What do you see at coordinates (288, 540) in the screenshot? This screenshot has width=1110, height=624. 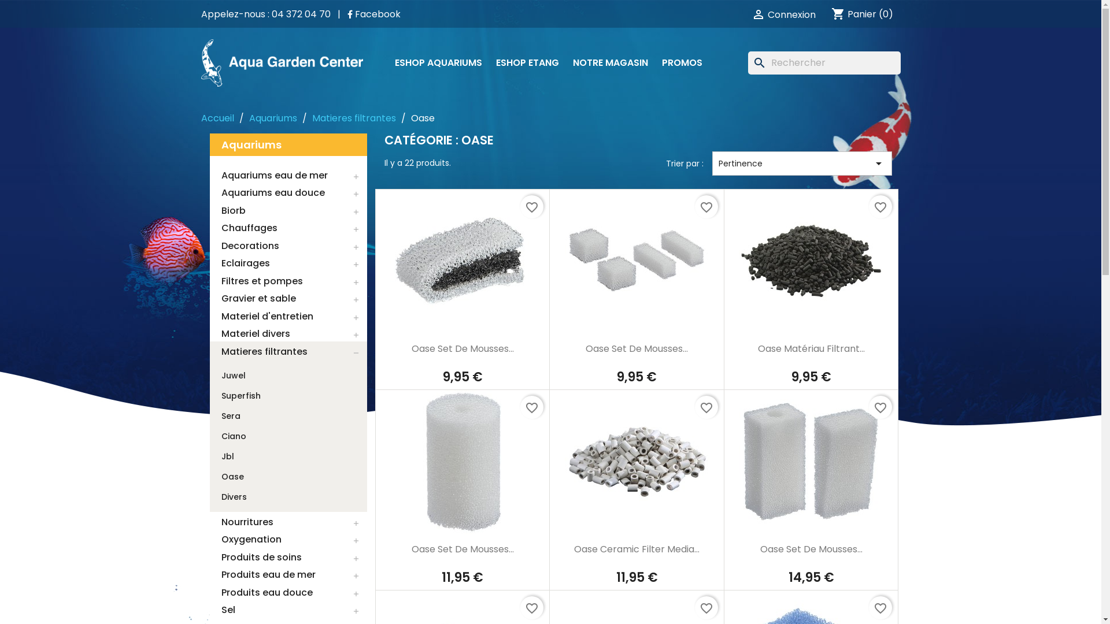 I see `Oxygenation` at bounding box center [288, 540].